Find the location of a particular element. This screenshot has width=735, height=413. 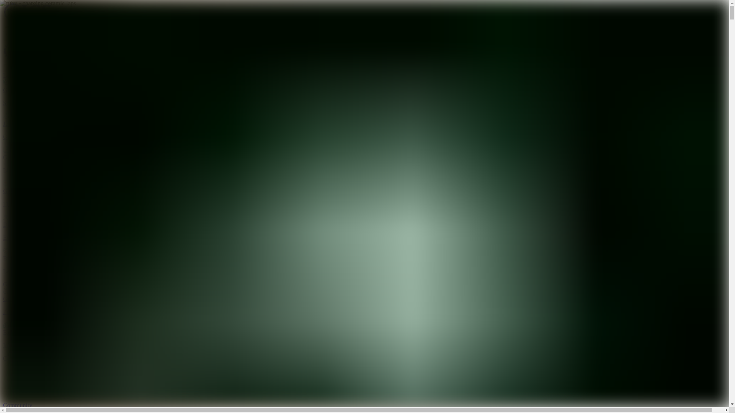

Mini Courses is located at coordinates (35, 378).